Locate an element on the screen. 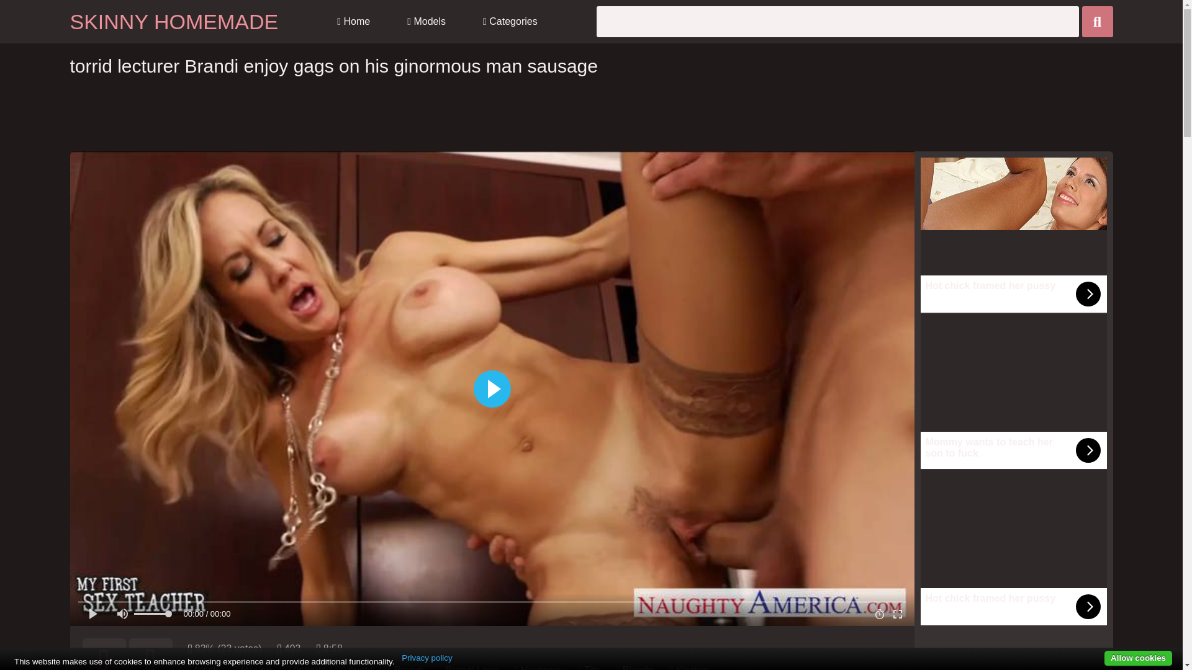 This screenshot has width=1192, height=670. Categories is located at coordinates (510, 22).